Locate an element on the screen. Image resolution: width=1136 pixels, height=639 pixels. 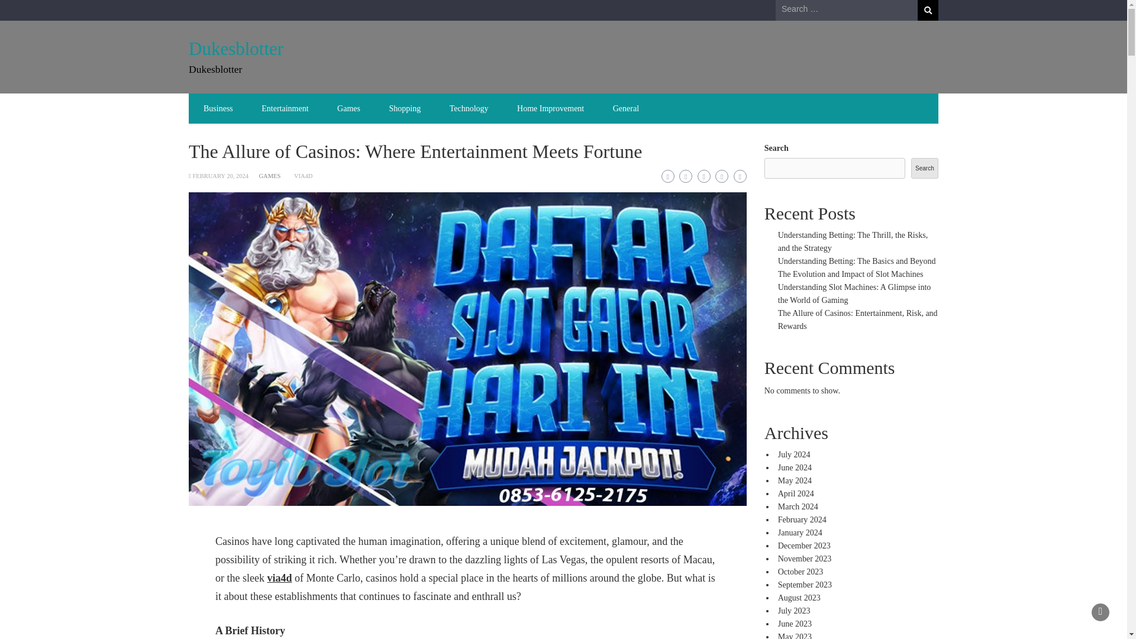
Search is located at coordinates (928, 10).